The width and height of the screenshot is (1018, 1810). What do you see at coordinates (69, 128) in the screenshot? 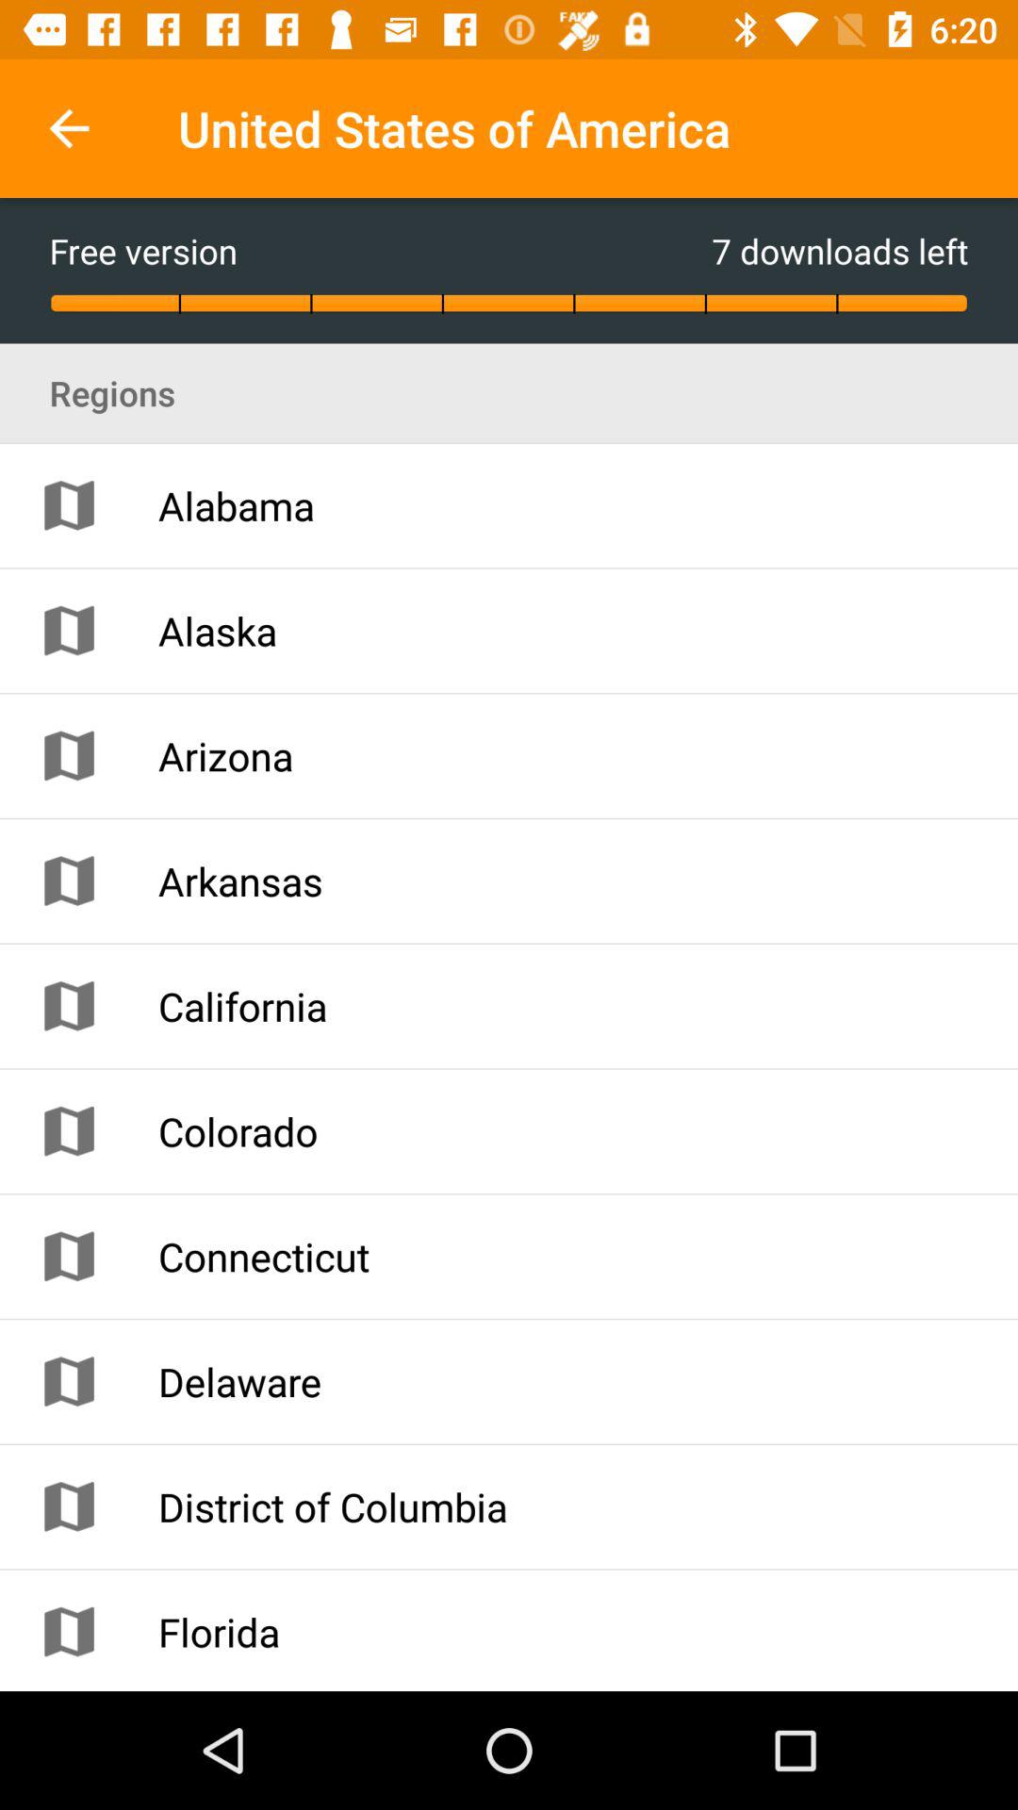
I see `press icon to the left of united states of icon` at bounding box center [69, 128].